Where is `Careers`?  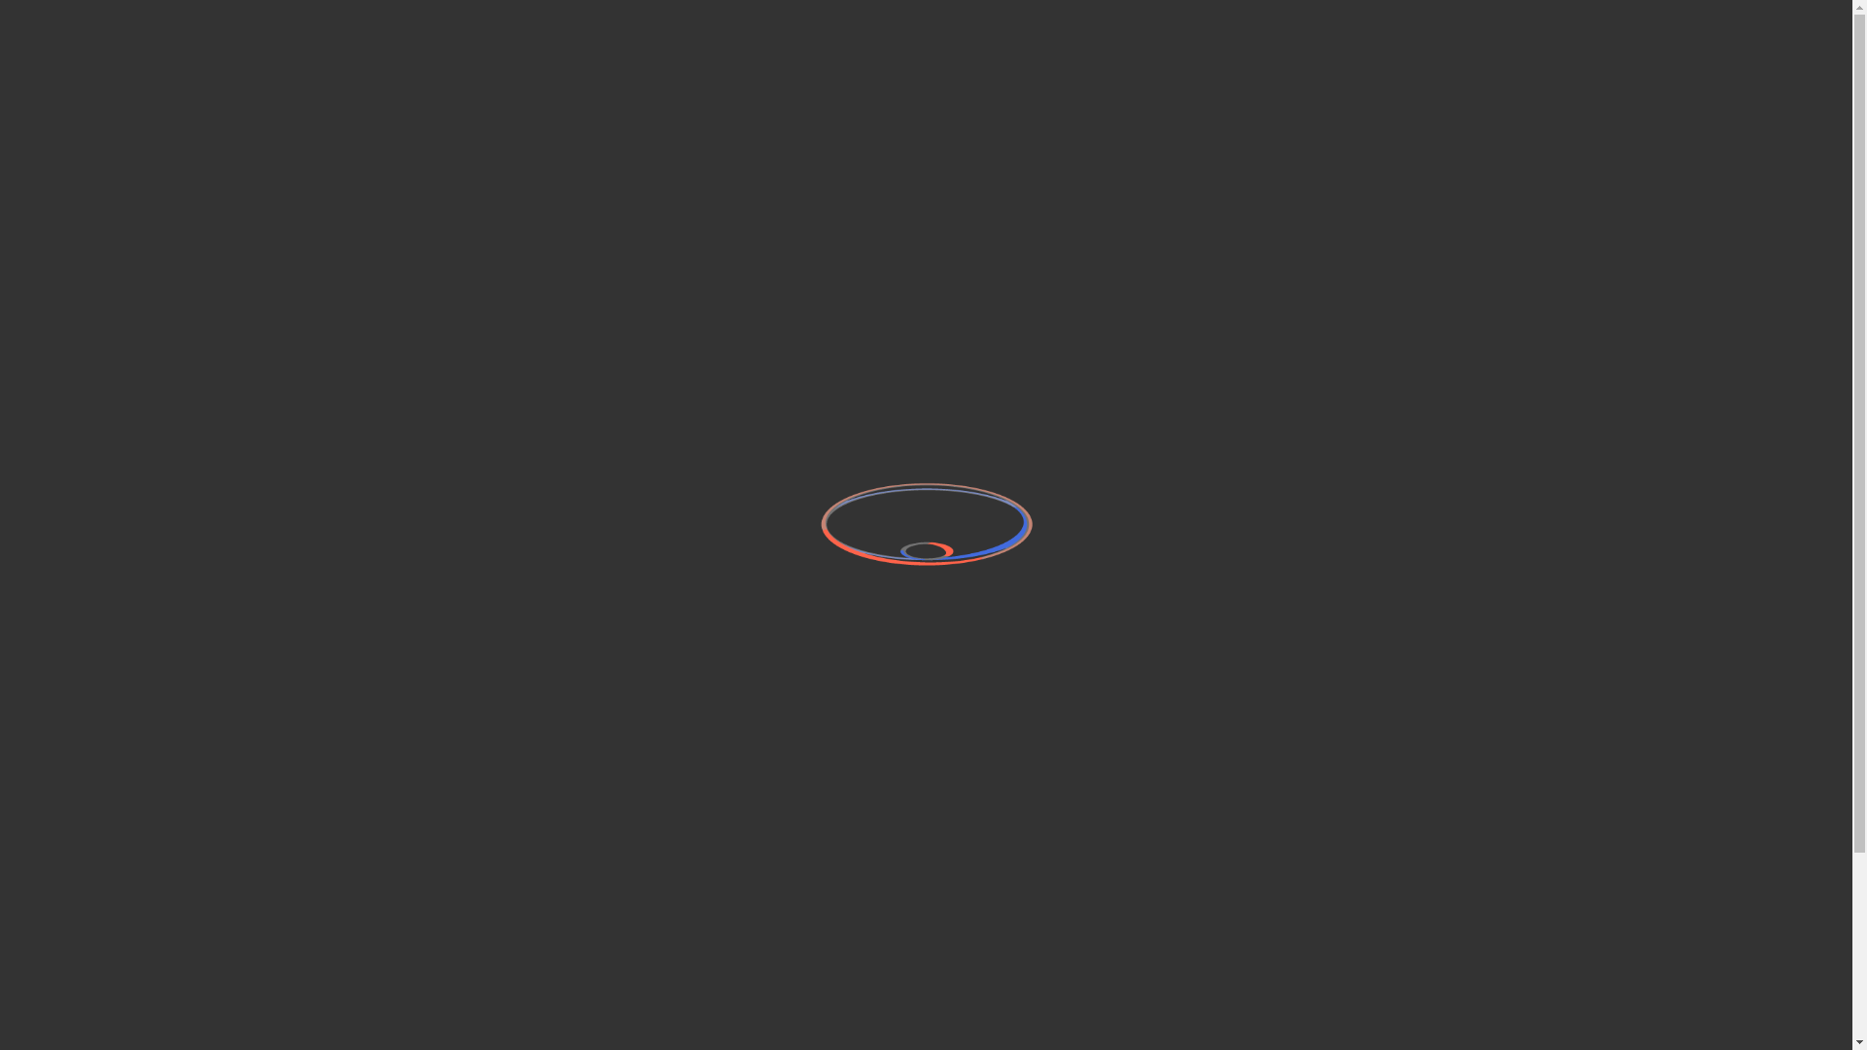 Careers is located at coordinates (1269, 967).